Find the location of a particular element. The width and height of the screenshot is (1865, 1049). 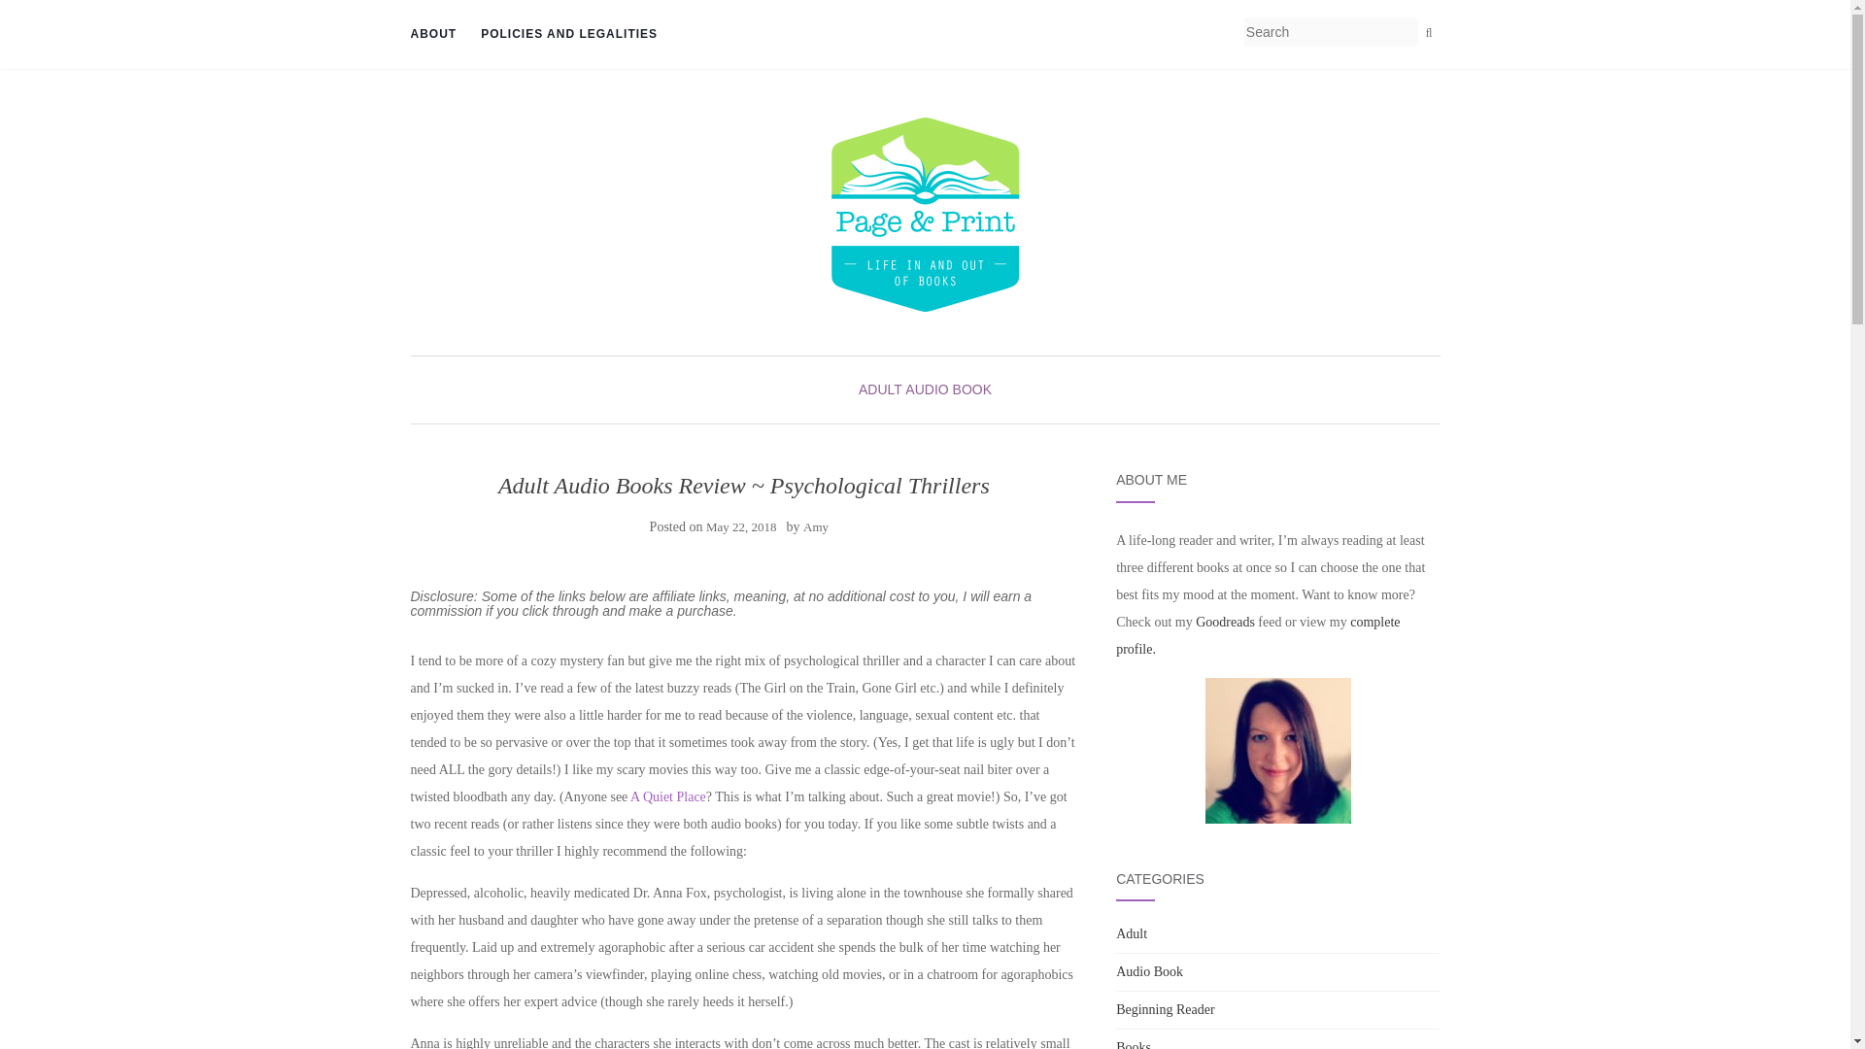

Goodreads is located at coordinates (1225, 622).